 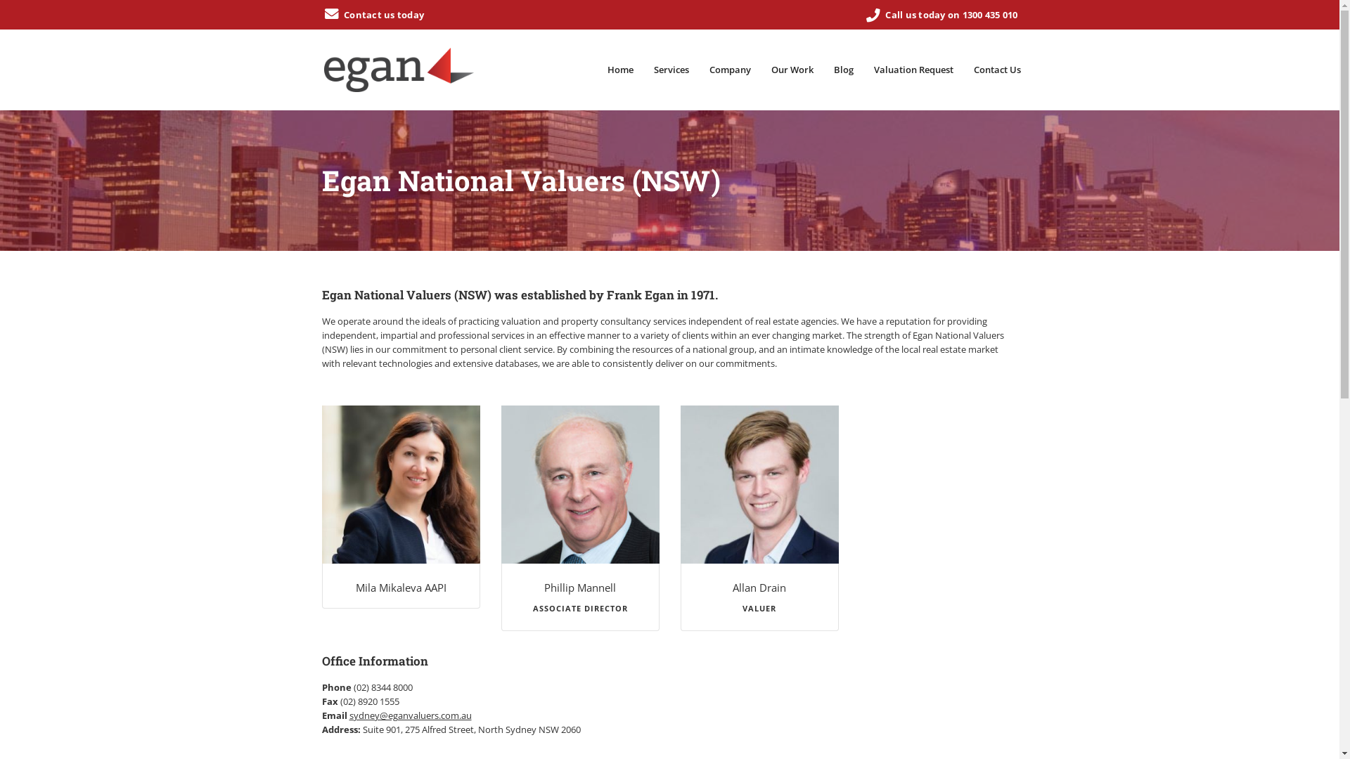 What do you see at coordinates (914, 70) in the screenshot?
I see `Valuation Request` at bounding box center [914, 70].